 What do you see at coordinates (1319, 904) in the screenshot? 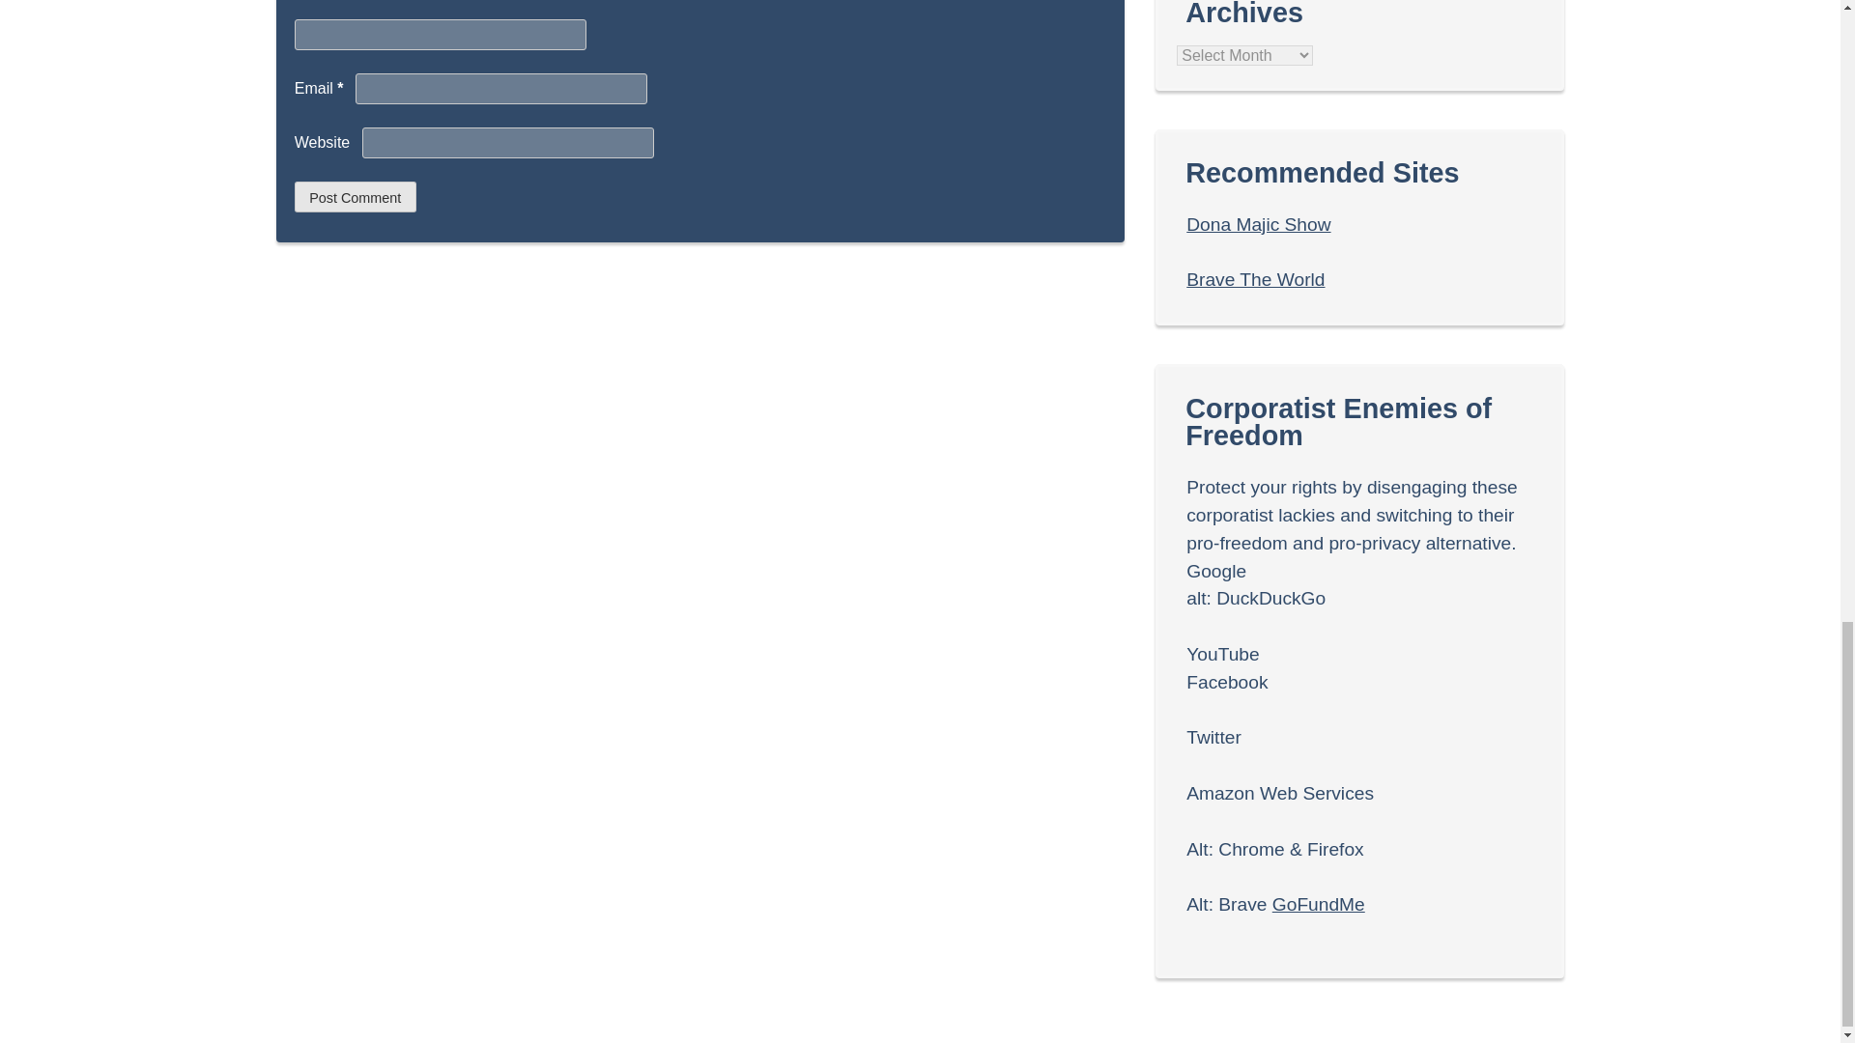
I see `GoFundMe` at bounding box center [1319, 904].